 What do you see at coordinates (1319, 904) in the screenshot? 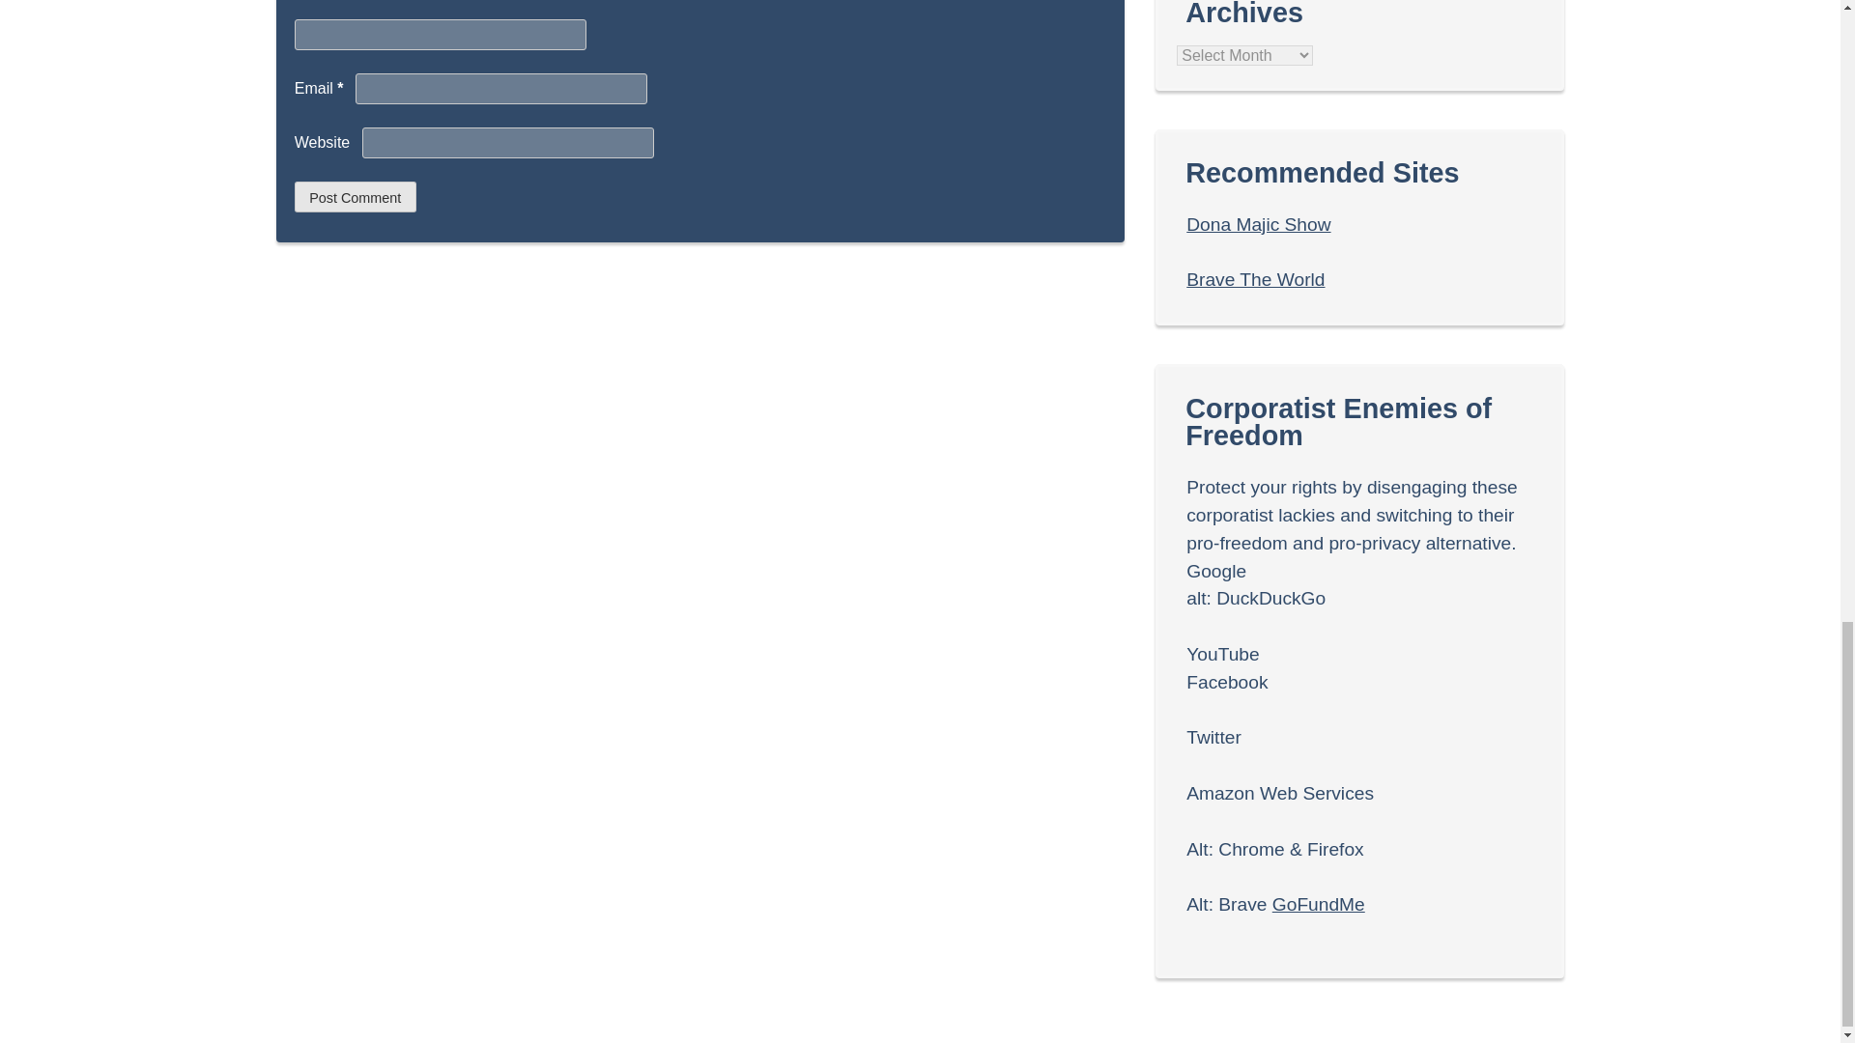
I see `GoFundMe` at bounding box center [1319, 904].